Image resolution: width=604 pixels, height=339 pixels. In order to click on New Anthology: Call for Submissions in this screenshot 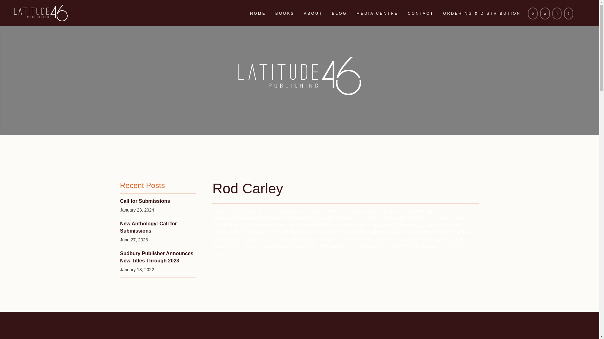, I will do `click(148, 227)`.